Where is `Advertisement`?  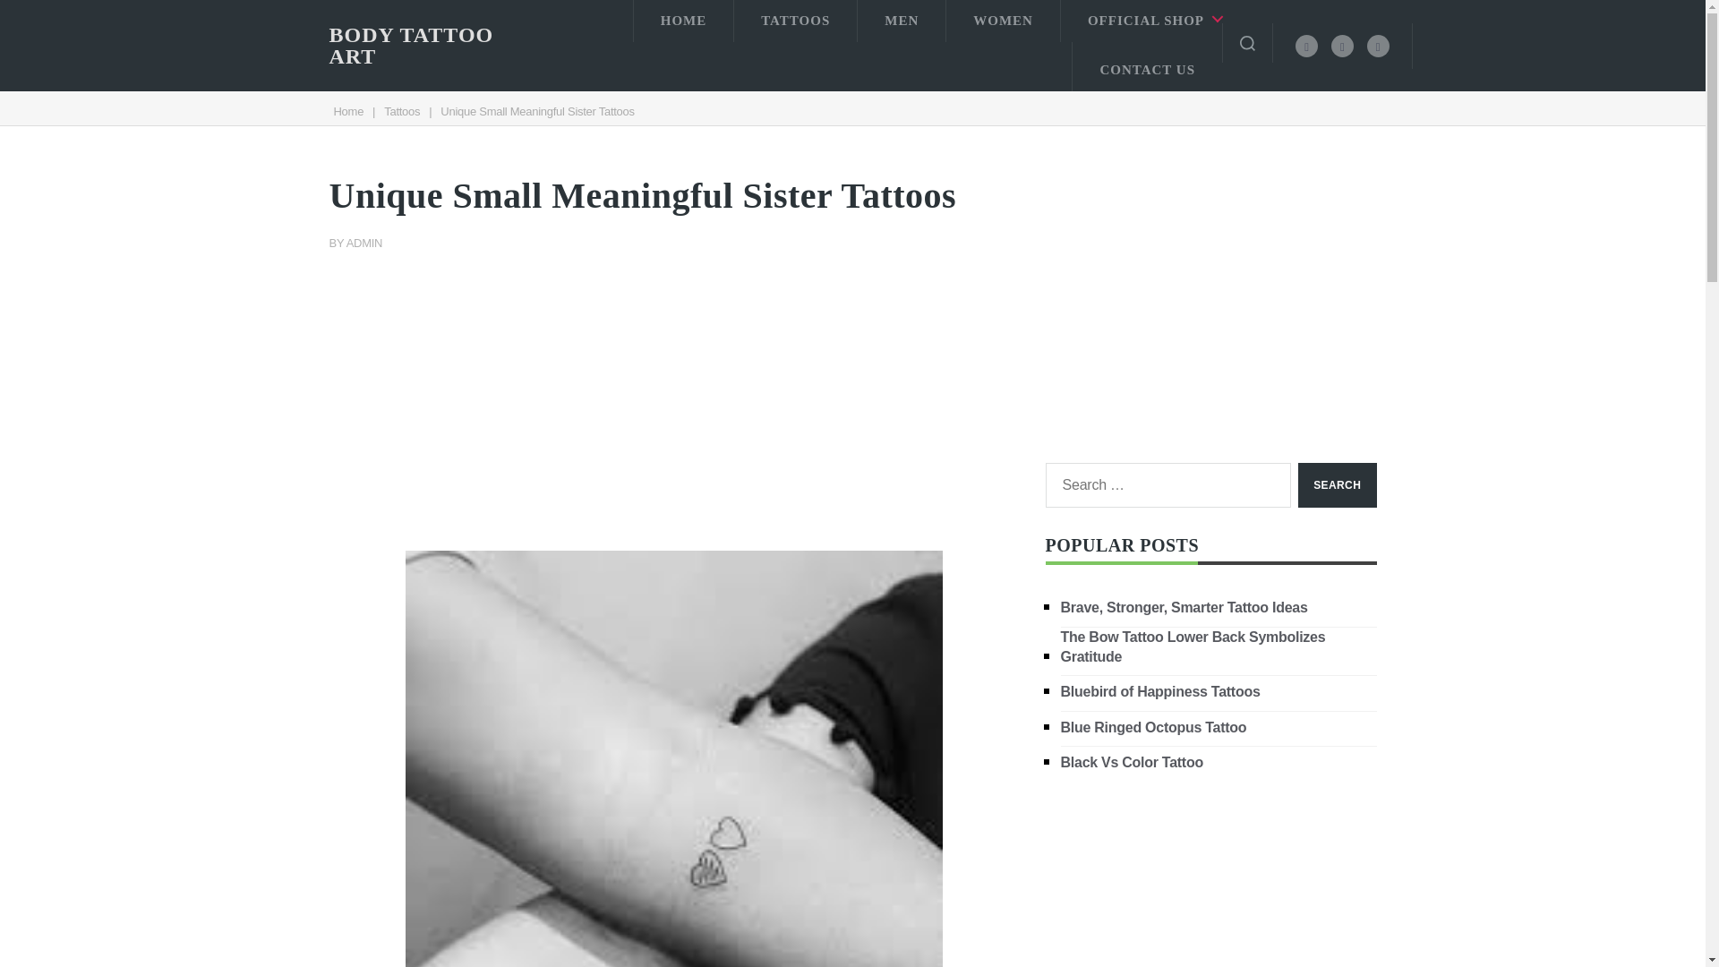 Advertisement is located at coordinates (674, 389).